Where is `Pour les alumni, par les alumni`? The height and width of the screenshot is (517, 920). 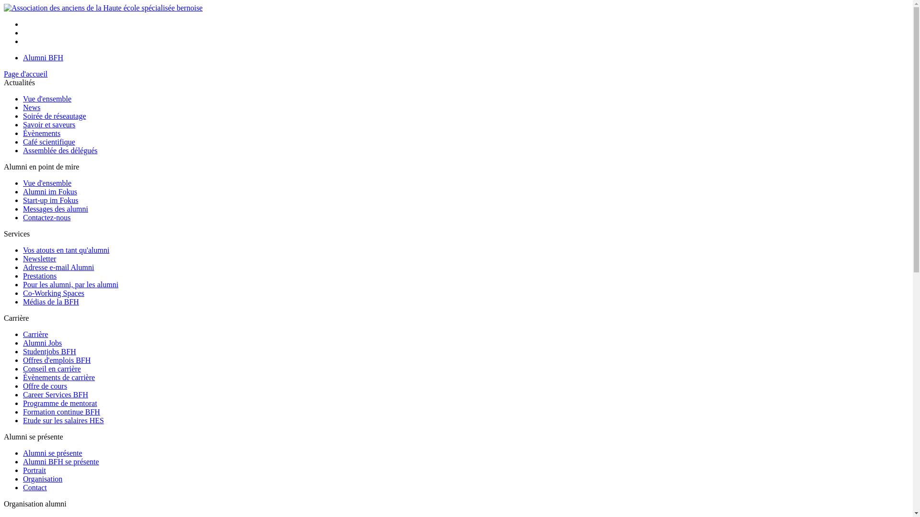
Pour les alumni, par les alumni is located at coordinates (70, 284).